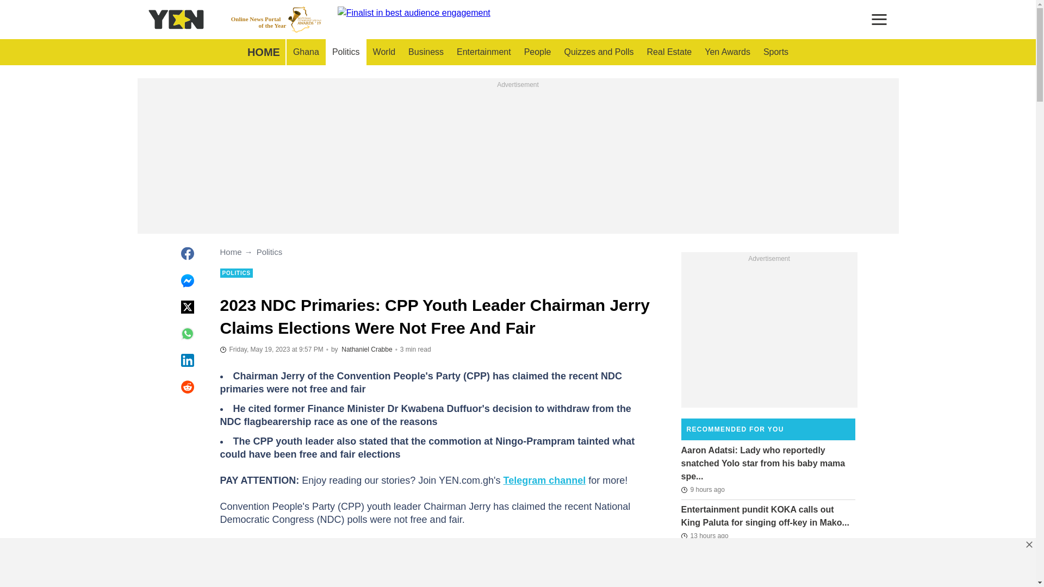 This screenshot has height=587, width=1044. What do you see at coordinates (537, 52) in the screenshot?
I see `People` at bounding box center [537, 52].